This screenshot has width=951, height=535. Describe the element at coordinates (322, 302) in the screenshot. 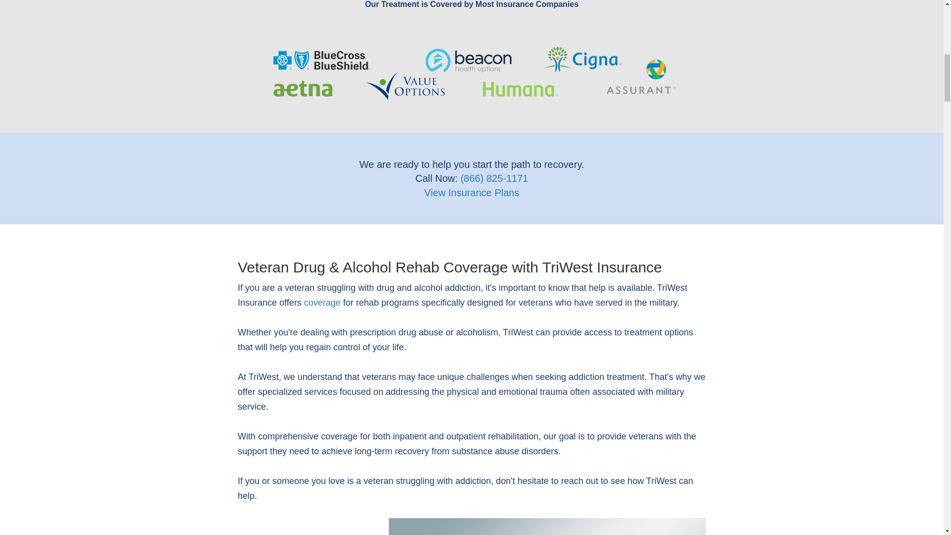

I see `coverage` at that location.